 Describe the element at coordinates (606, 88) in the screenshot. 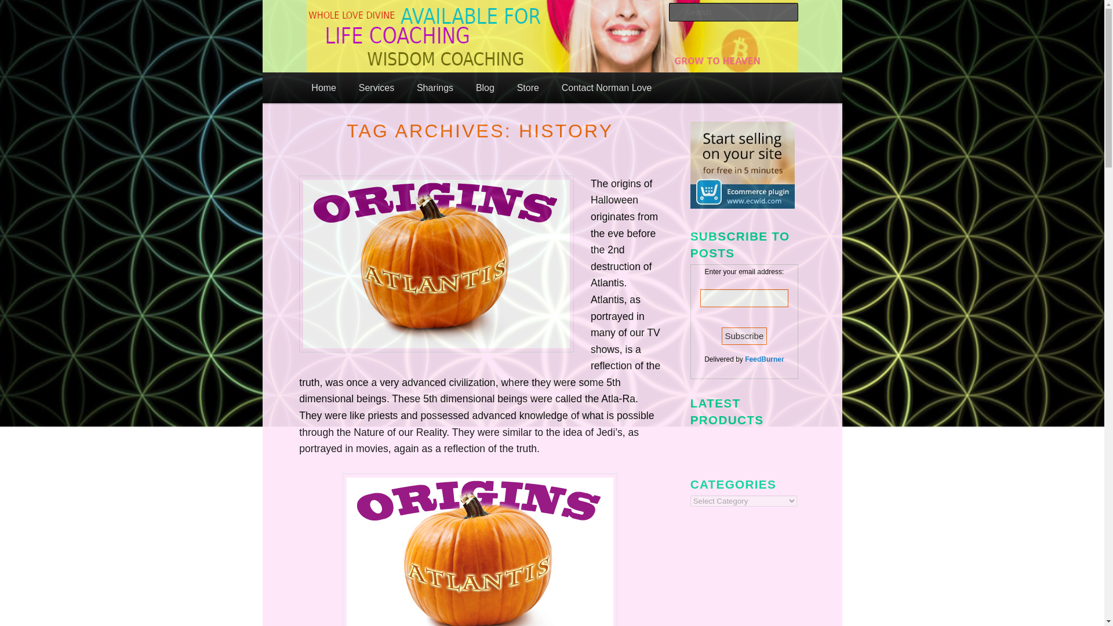

I see `Contact Norman Love` at that location.